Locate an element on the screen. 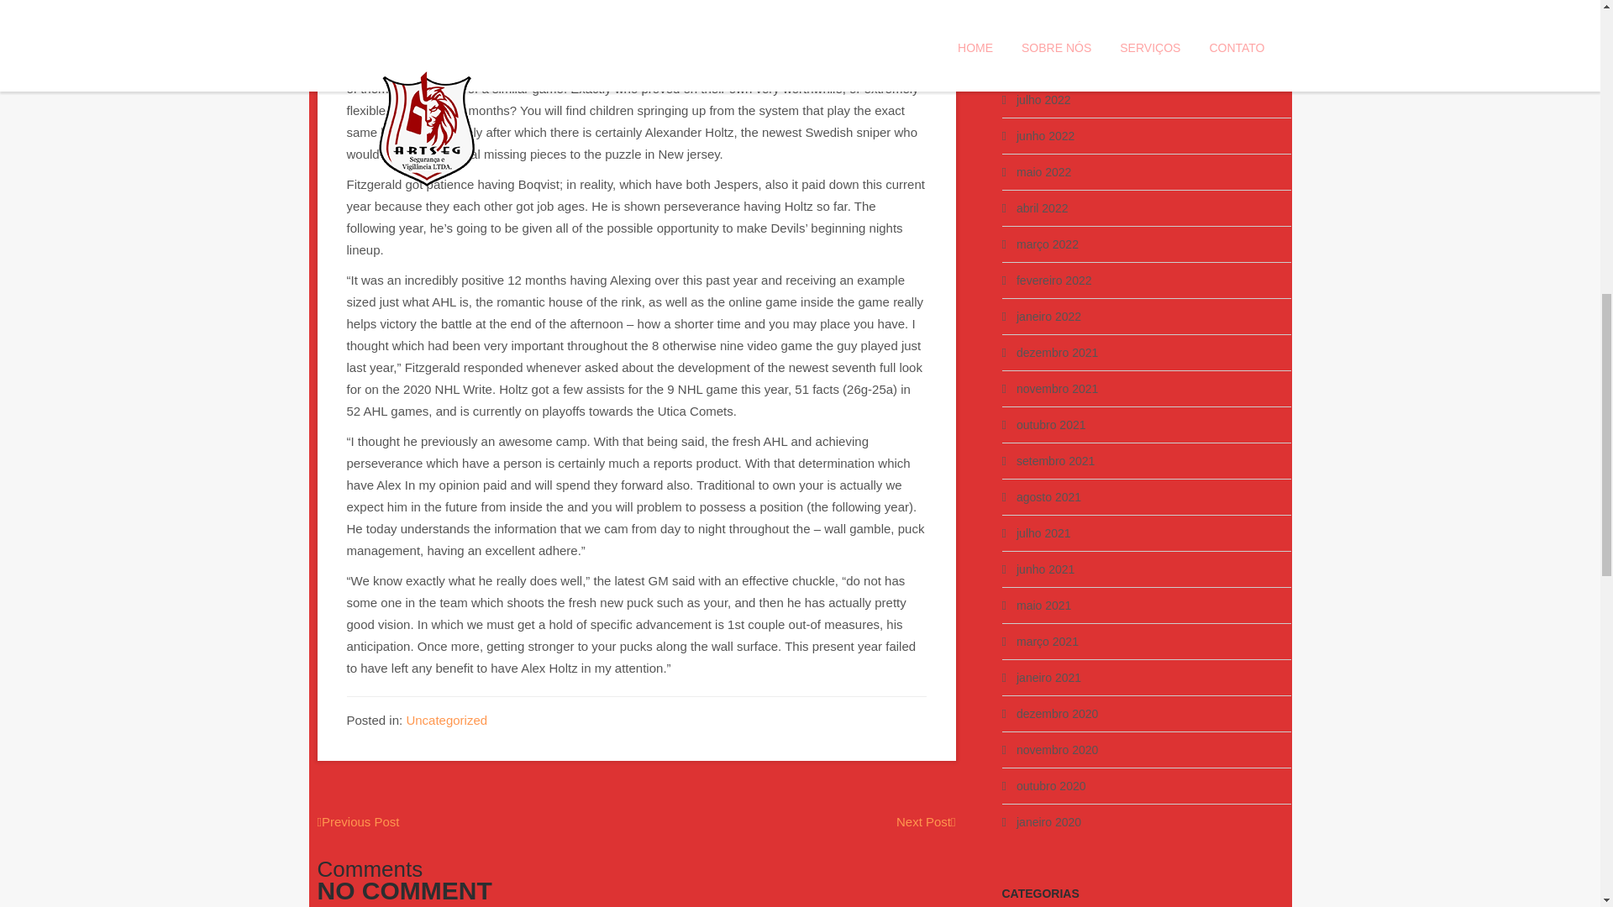  setembro 2022 is located at coordinates (1055, 27).